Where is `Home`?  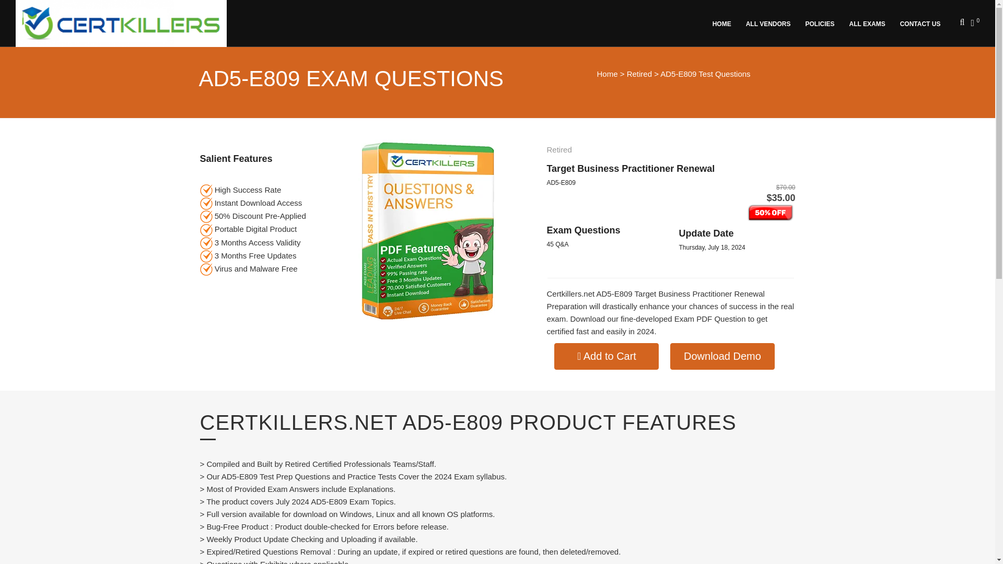
Home is located at coordinates (607, 74).